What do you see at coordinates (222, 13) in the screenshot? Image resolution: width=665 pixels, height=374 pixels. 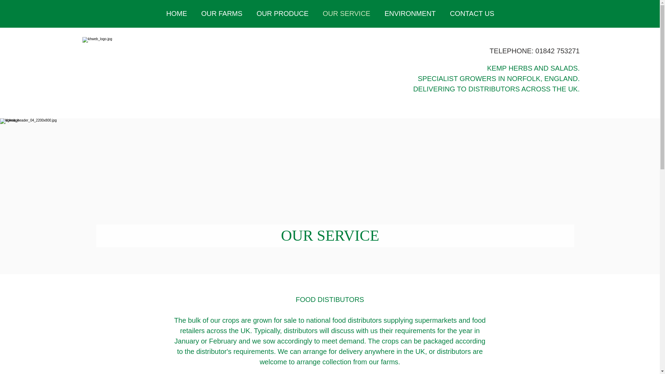 I see `OUR FARMS` at bounding box center [222, 13].